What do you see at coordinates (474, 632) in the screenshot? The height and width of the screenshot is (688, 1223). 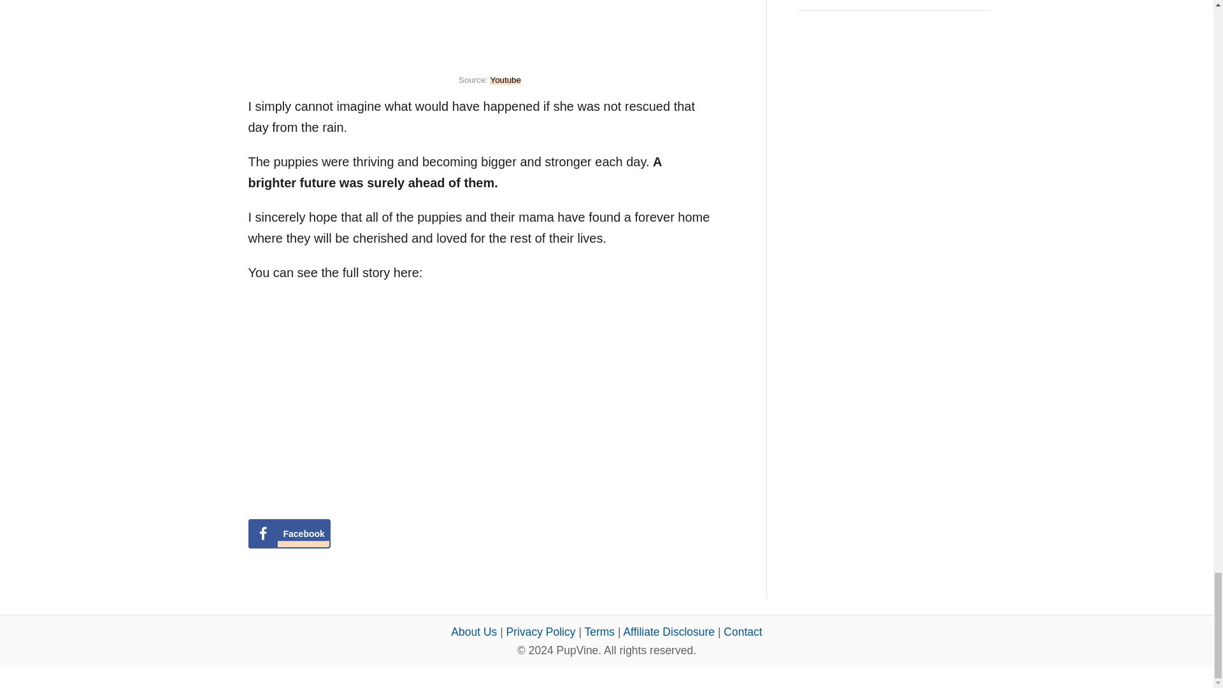 I see `About Us` at bounding box center [474, 632].